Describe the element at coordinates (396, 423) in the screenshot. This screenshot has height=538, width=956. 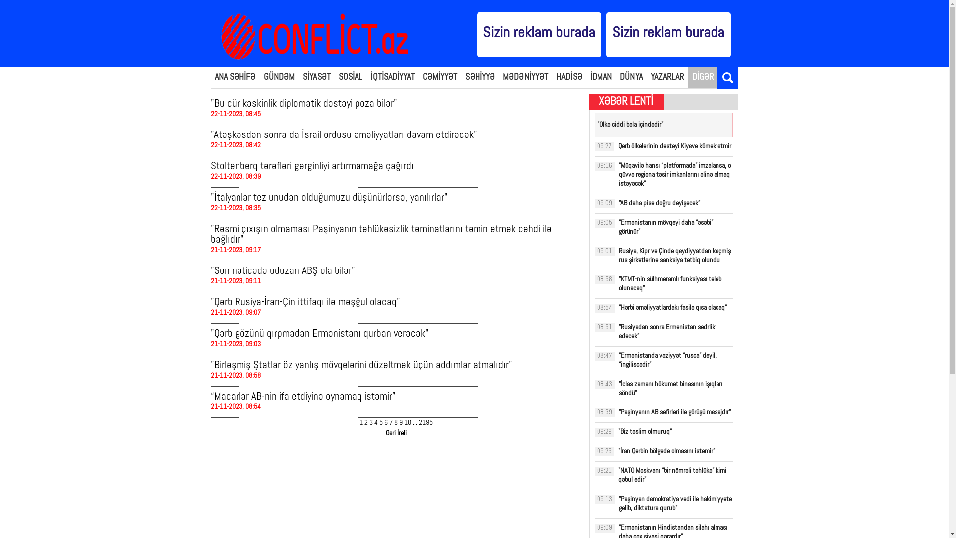
I see `8` at that location.